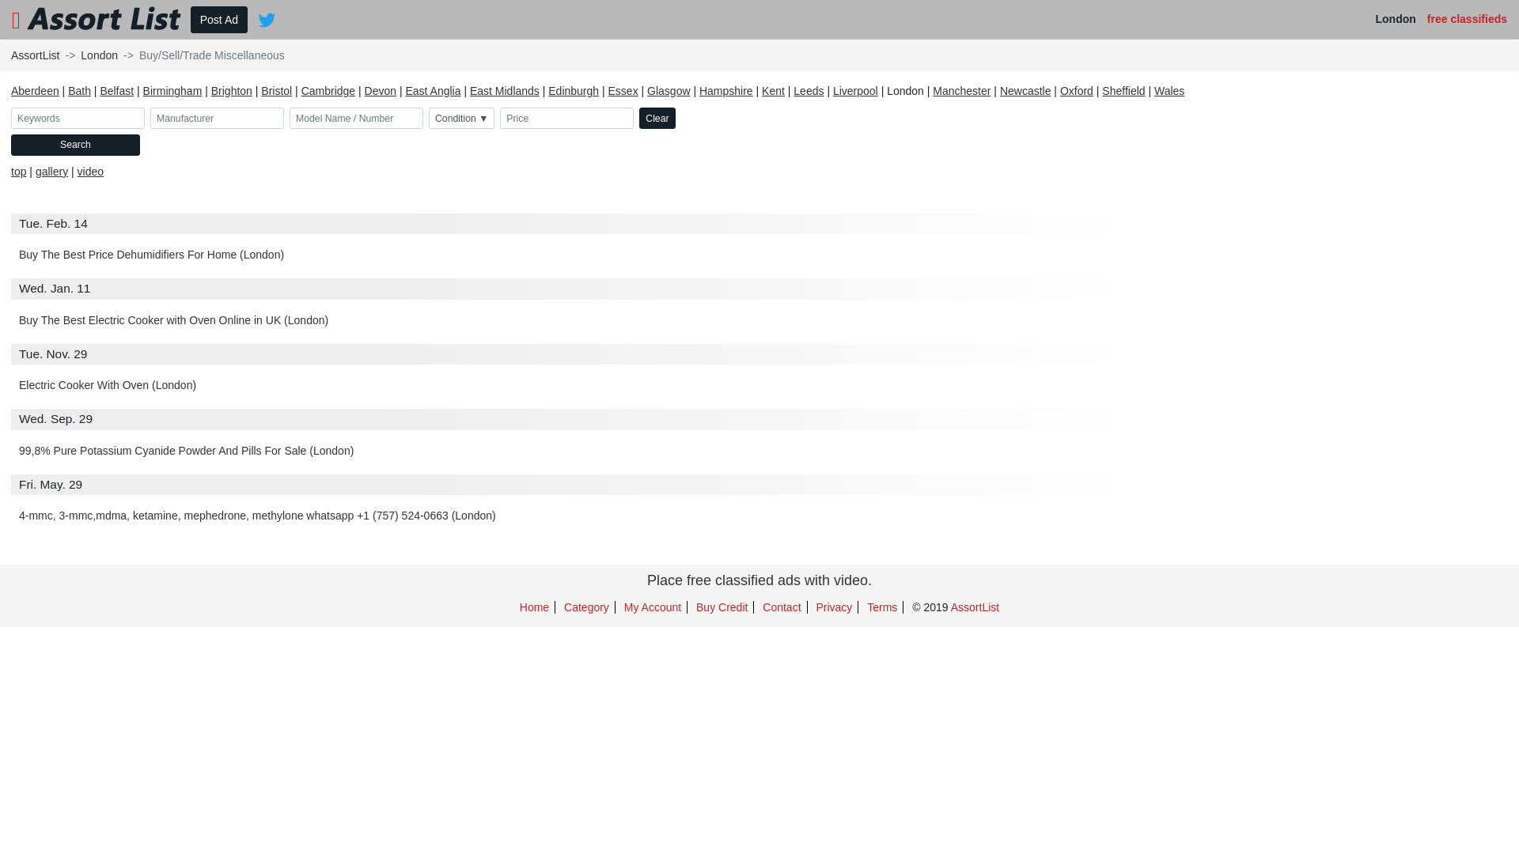 This screenshot has height=854, width=1519. I want to click on Clear, so click(657, 119).